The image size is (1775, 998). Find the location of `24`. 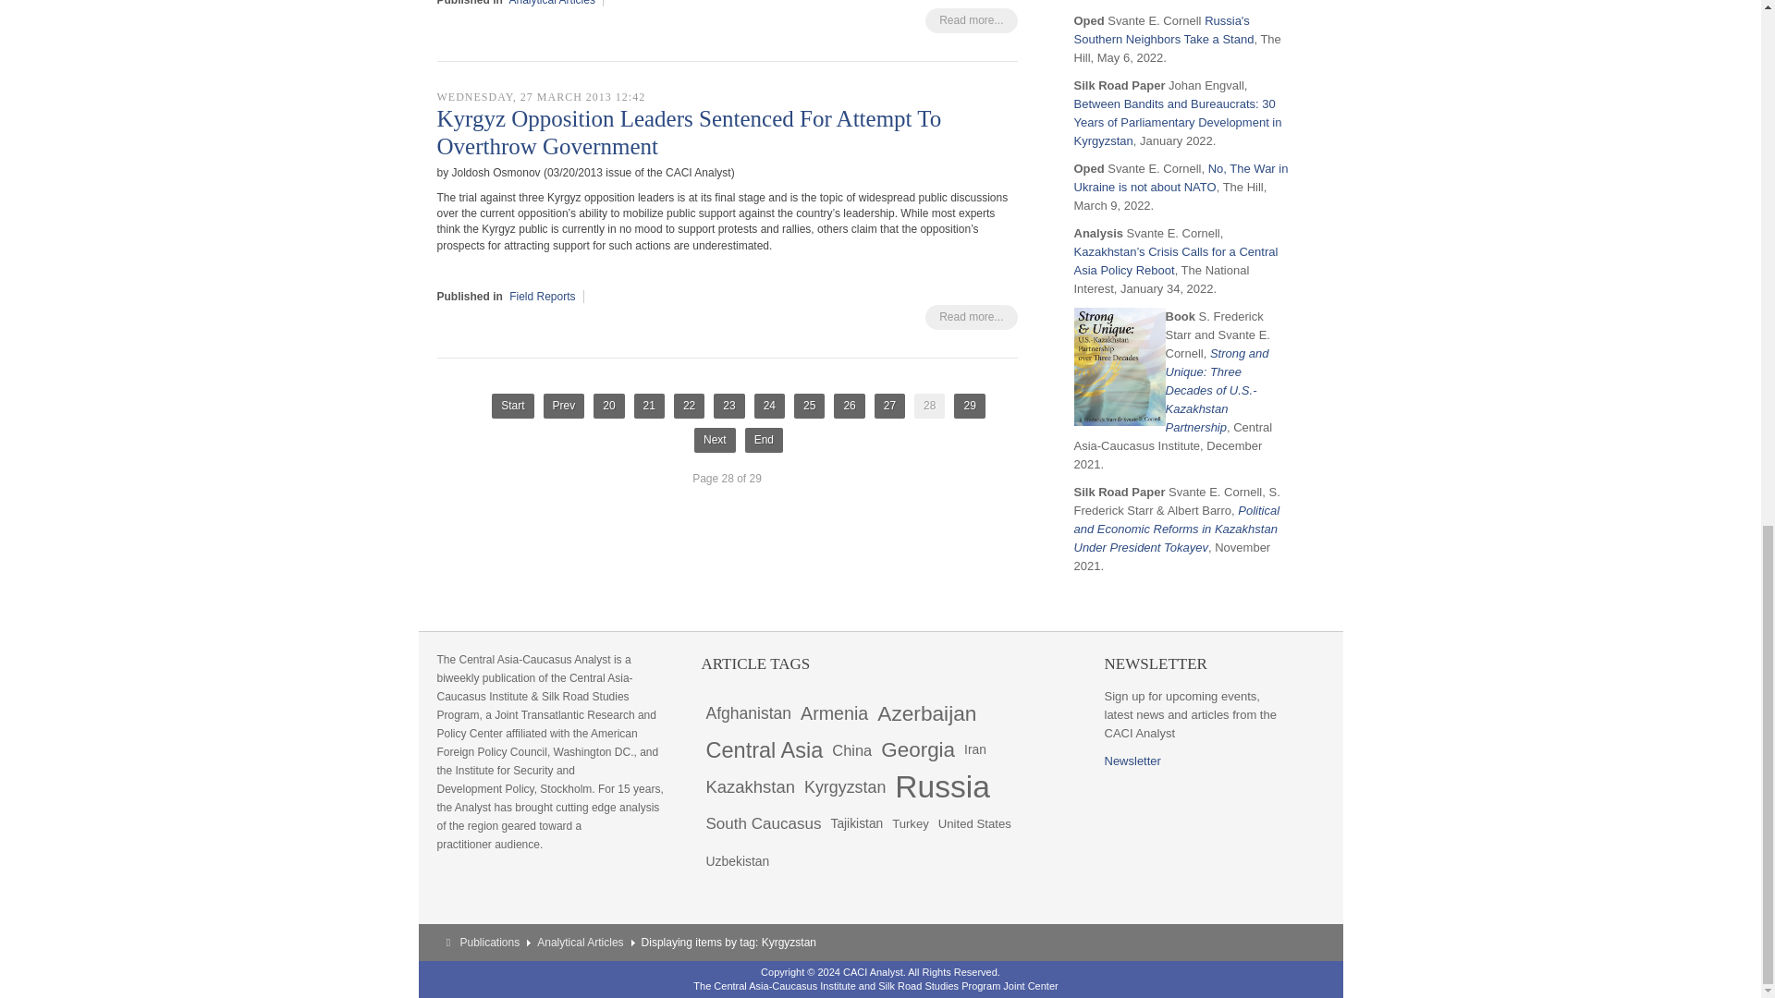

24 is located at coordinates (769, 405).